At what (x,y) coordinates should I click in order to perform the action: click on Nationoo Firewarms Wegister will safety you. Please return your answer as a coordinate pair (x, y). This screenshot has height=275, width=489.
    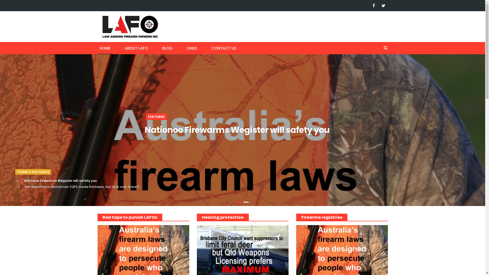
    Looking at the image, I should click on (243, 130).